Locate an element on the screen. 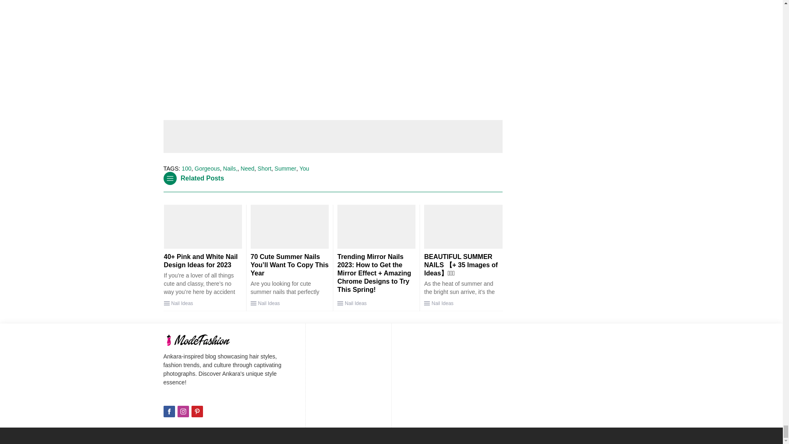 The height and width of the screenshot is (444, 789). Nail Ideas is located at coordinates (182, 303).